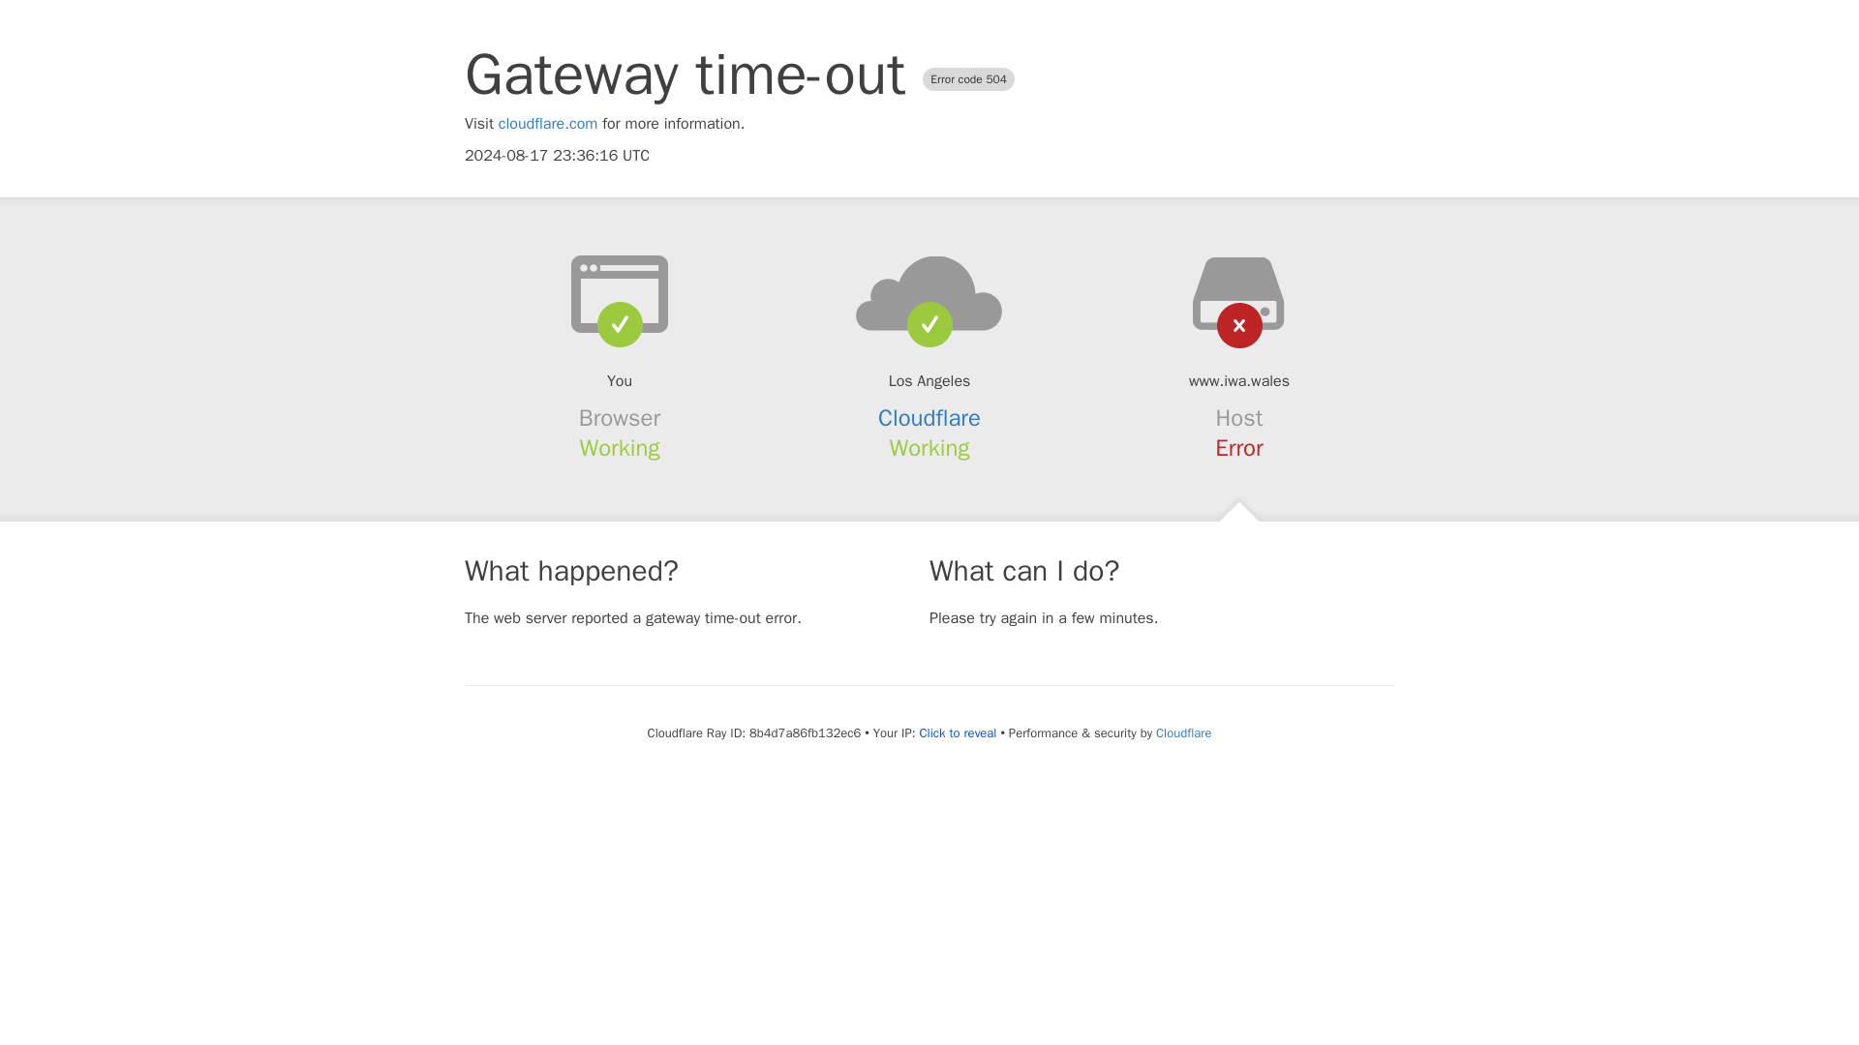 The image size is (1859, 1045). Describe the element at coordinates (1183, 732) in the screenshot. I see `Cloudflare` at that location.